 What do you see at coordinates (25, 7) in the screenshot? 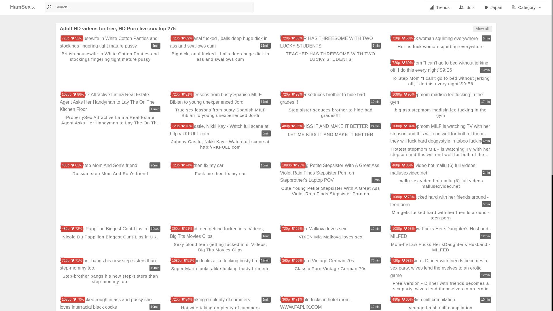
I see `HamSex.cc` at bounding box center [25, 7].